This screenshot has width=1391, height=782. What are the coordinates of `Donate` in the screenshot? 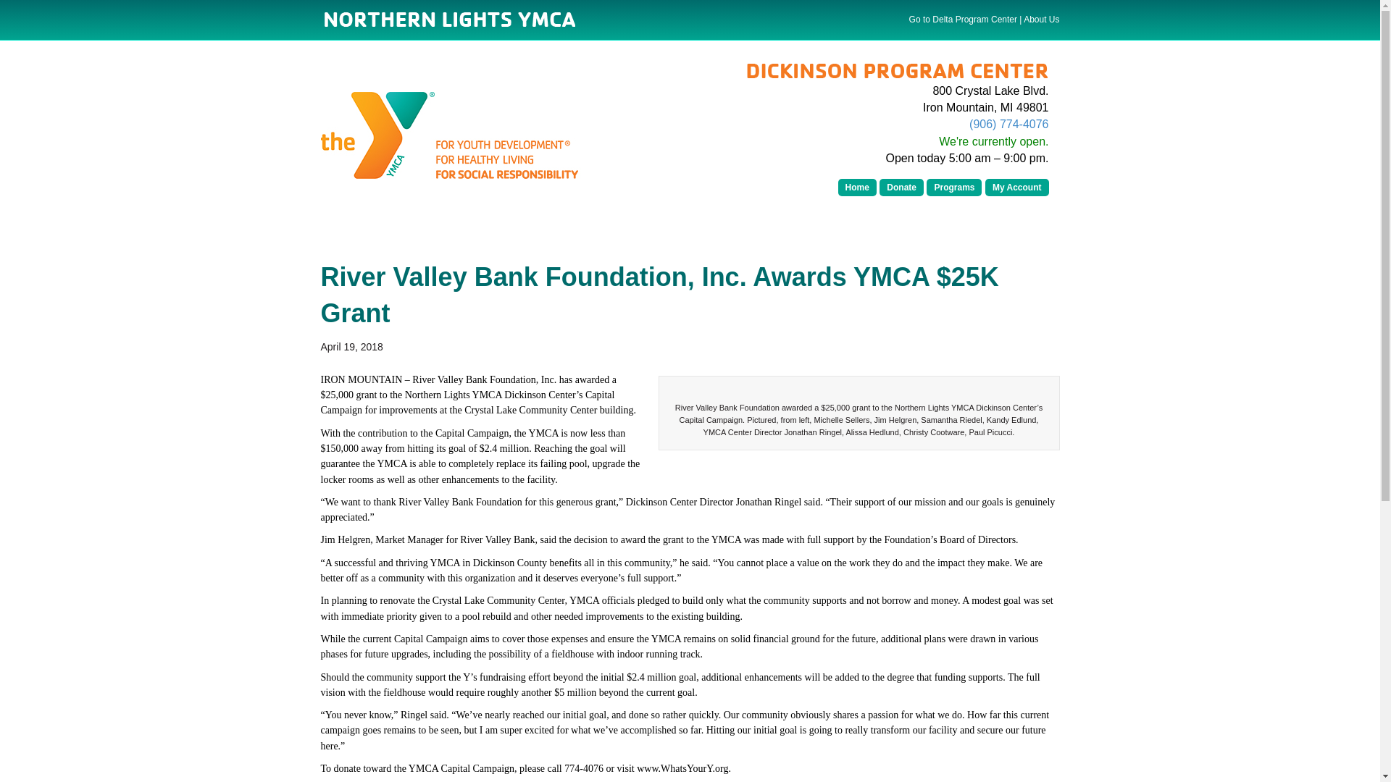 It's located at (901, 188).